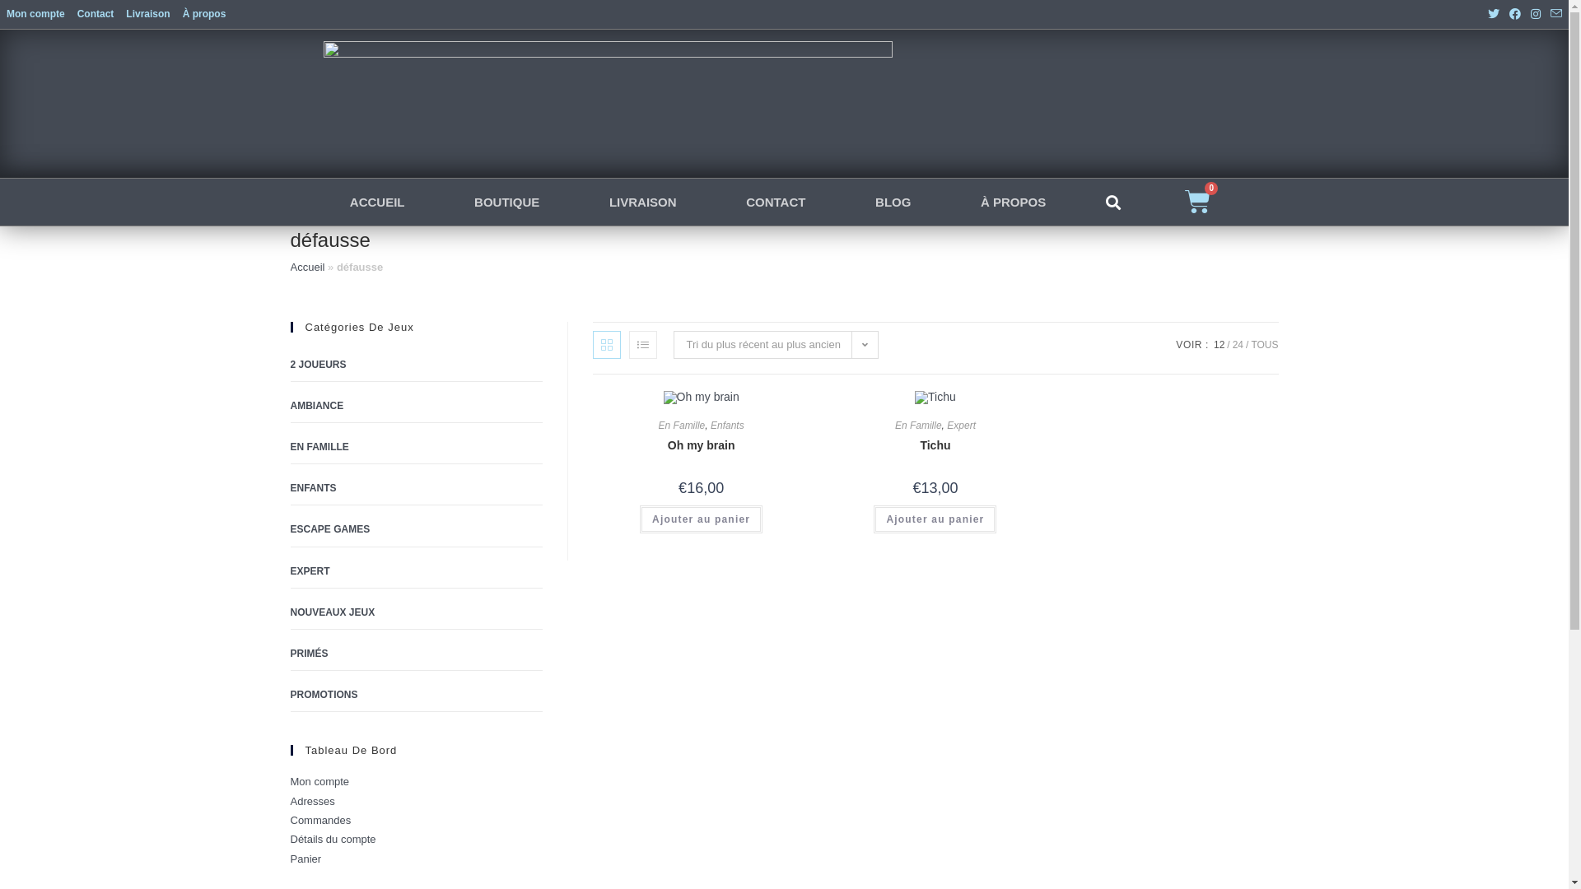 Image resolution: width=1581 pixels, height=889 pixels. What do you see at coordinates (728, 426) in the screenshot?
I see `Enfants` at bounding box center [728, 426].